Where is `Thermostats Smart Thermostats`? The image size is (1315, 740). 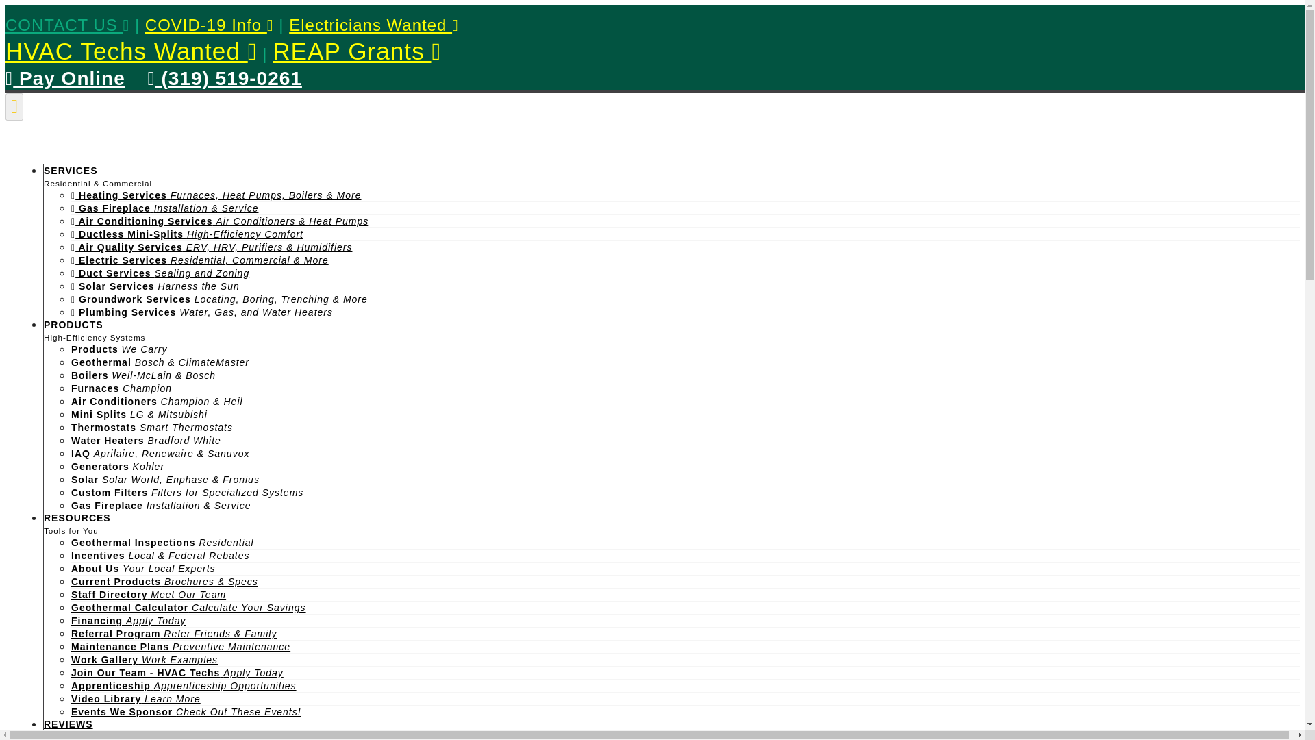 Thermostats Smart Thermostats is located at coordinates (151, 427).